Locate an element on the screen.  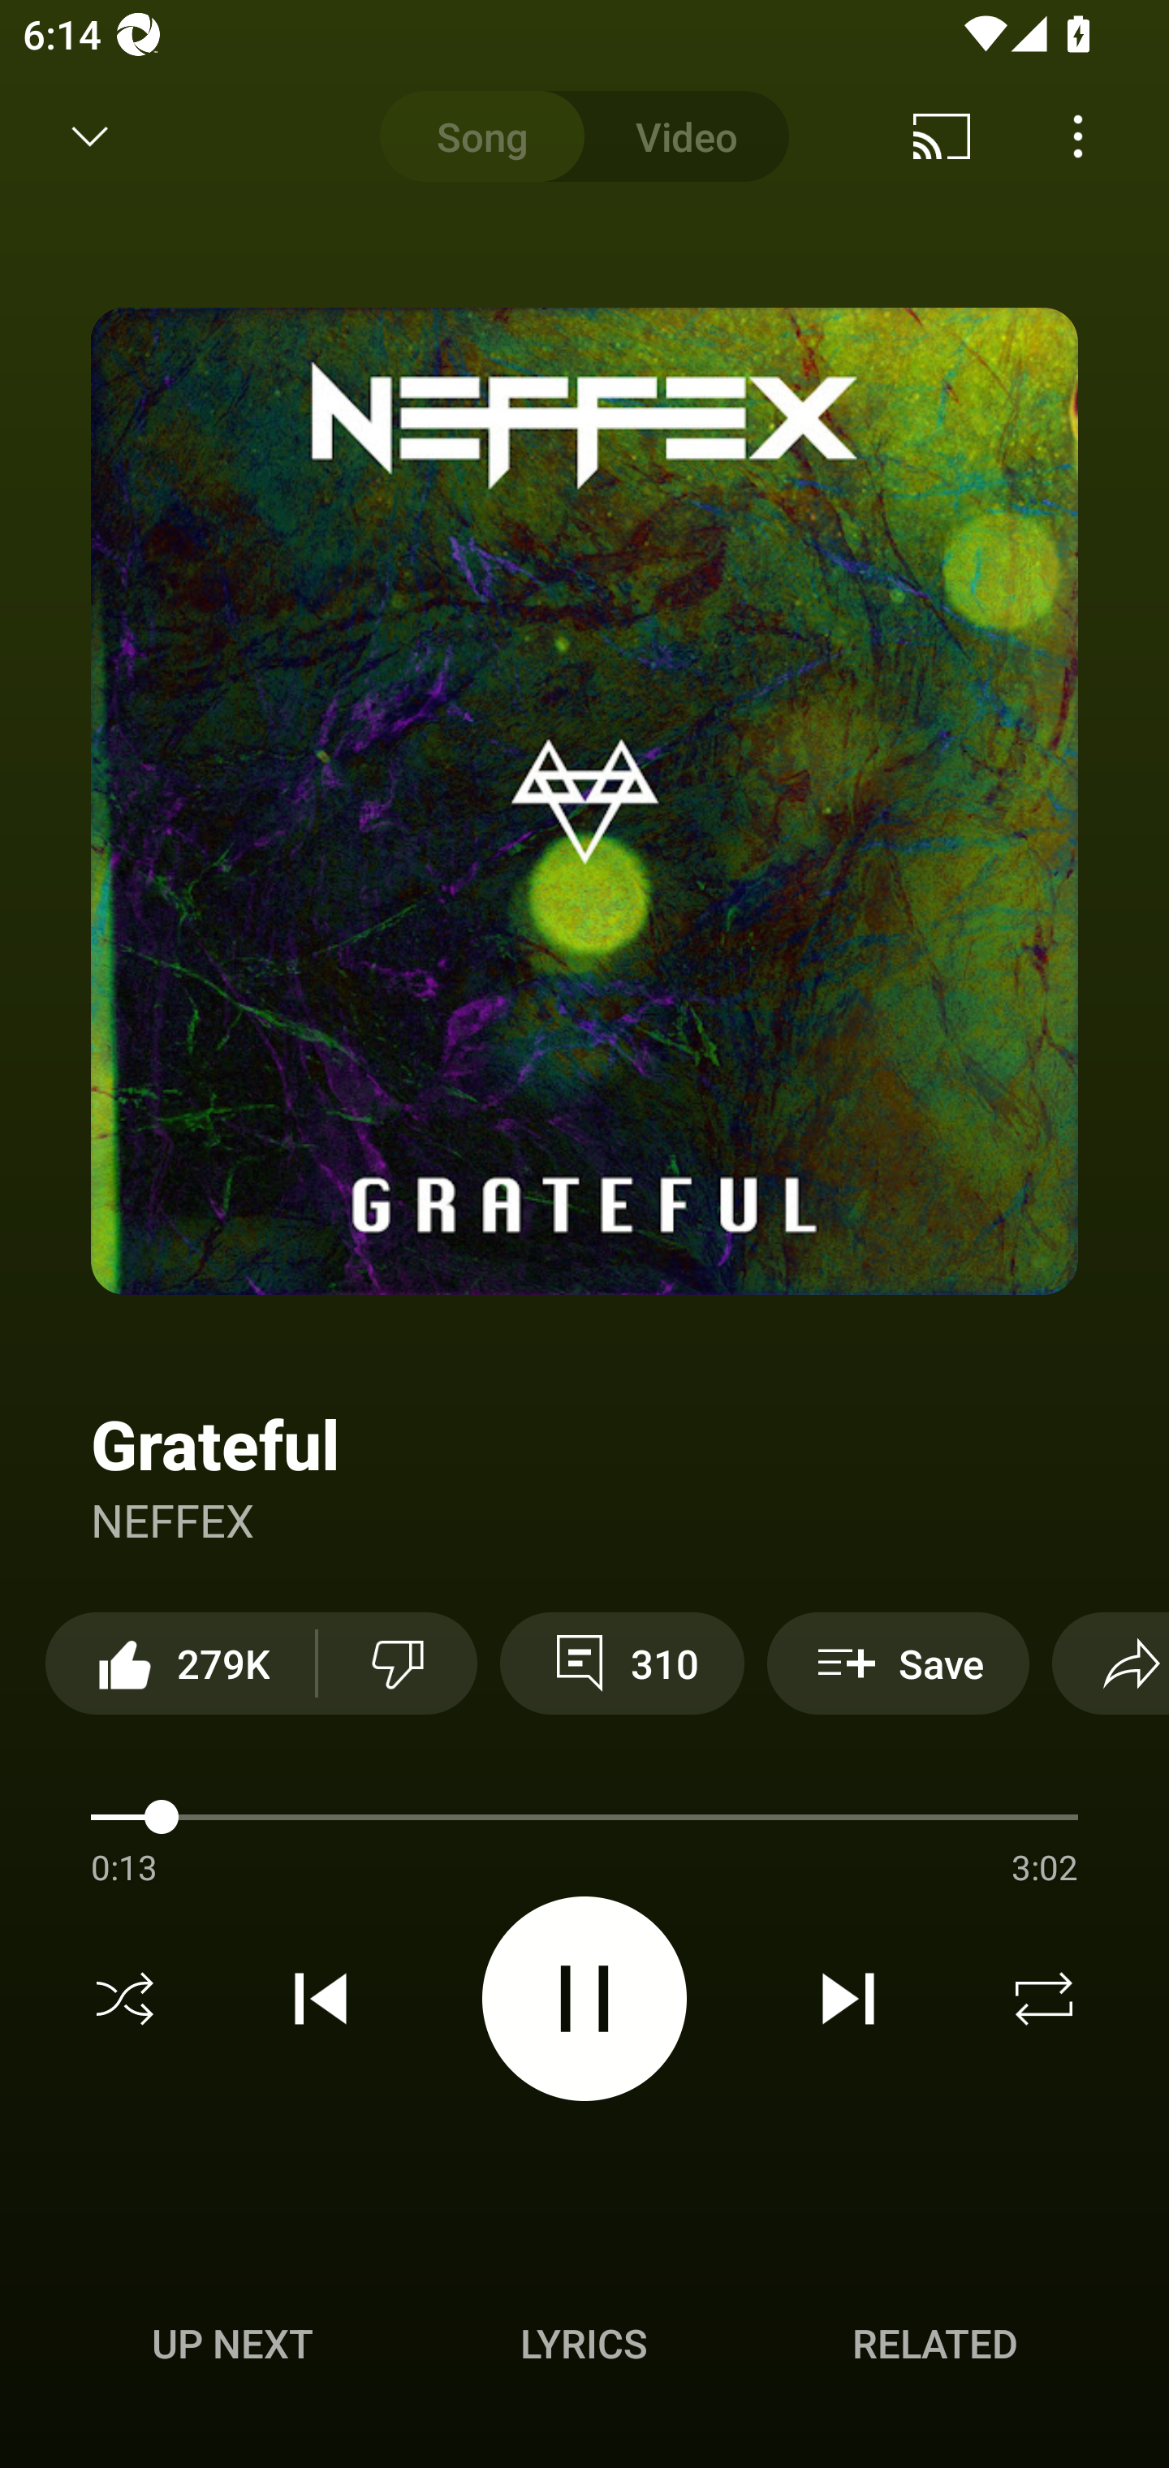
Share is located at coordinates (1111, 1663).